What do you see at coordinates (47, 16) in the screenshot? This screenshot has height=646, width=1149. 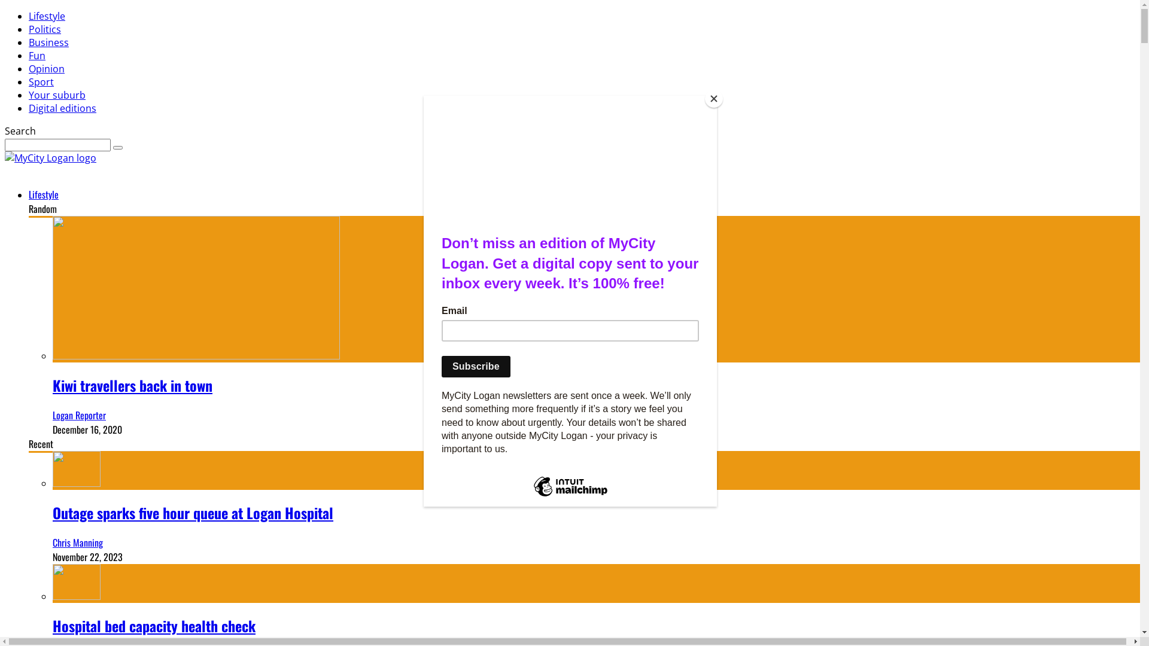 I see `Lifestyle` at bounding box center [47, 16].